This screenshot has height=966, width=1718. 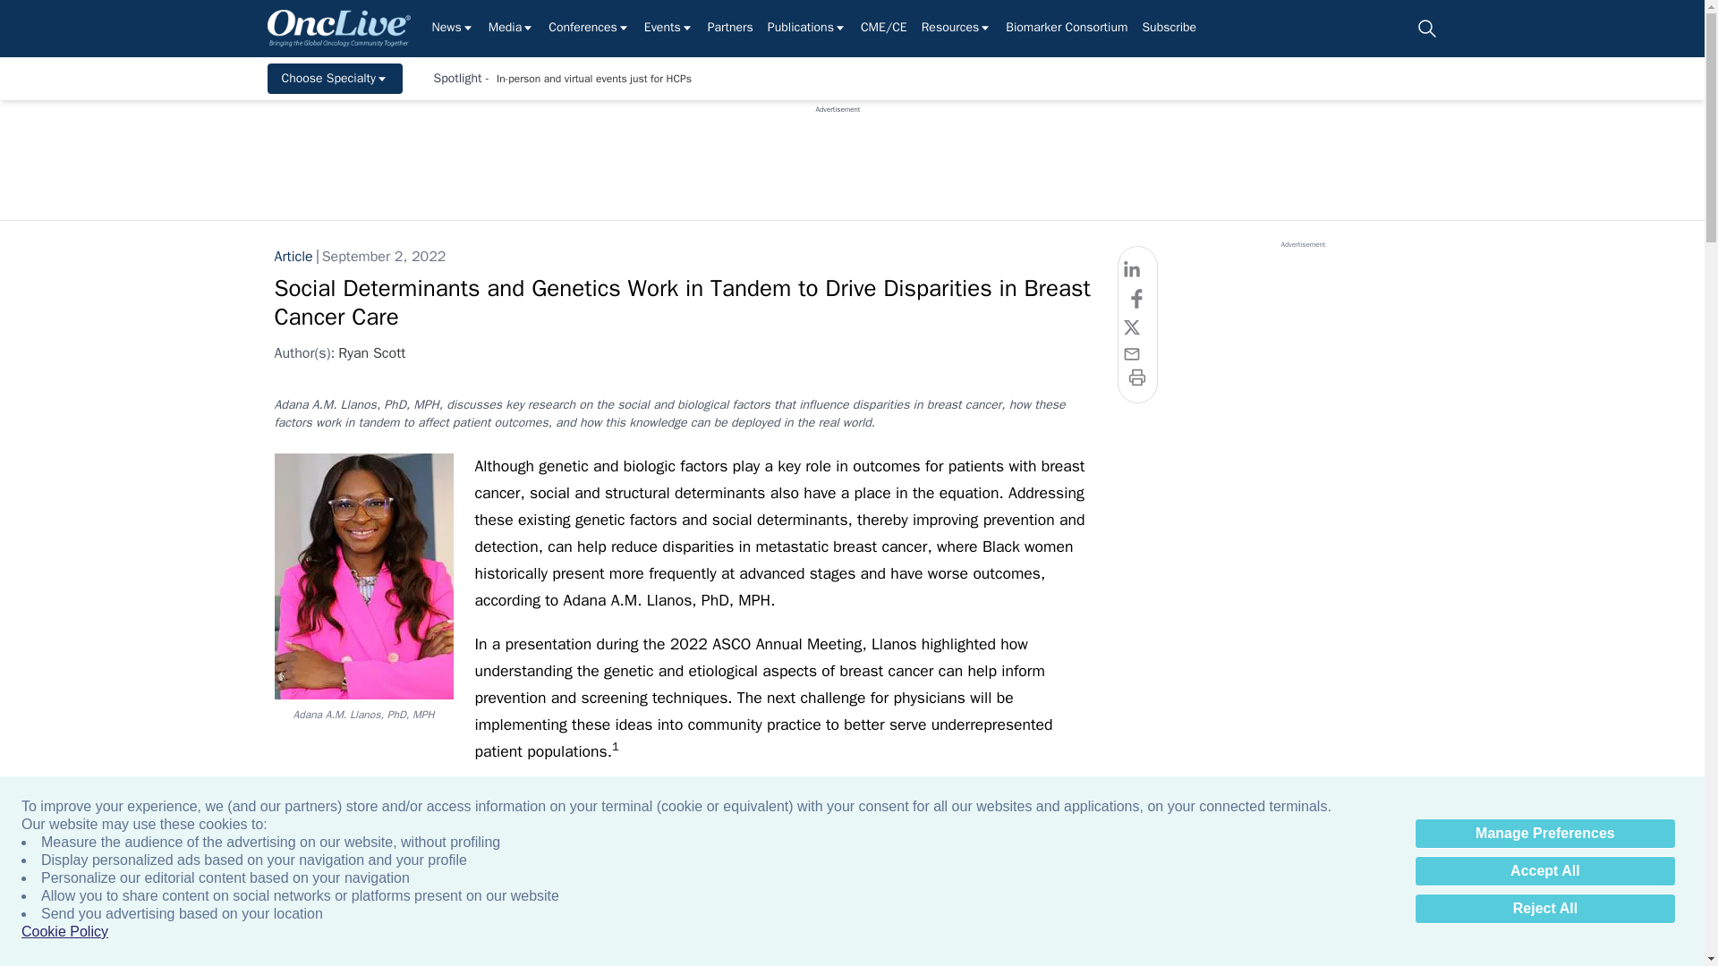 What do you see at coordinates (838, 155) in the screenshot?
I see `3rd party ad content` at bounding box center [838, 155].